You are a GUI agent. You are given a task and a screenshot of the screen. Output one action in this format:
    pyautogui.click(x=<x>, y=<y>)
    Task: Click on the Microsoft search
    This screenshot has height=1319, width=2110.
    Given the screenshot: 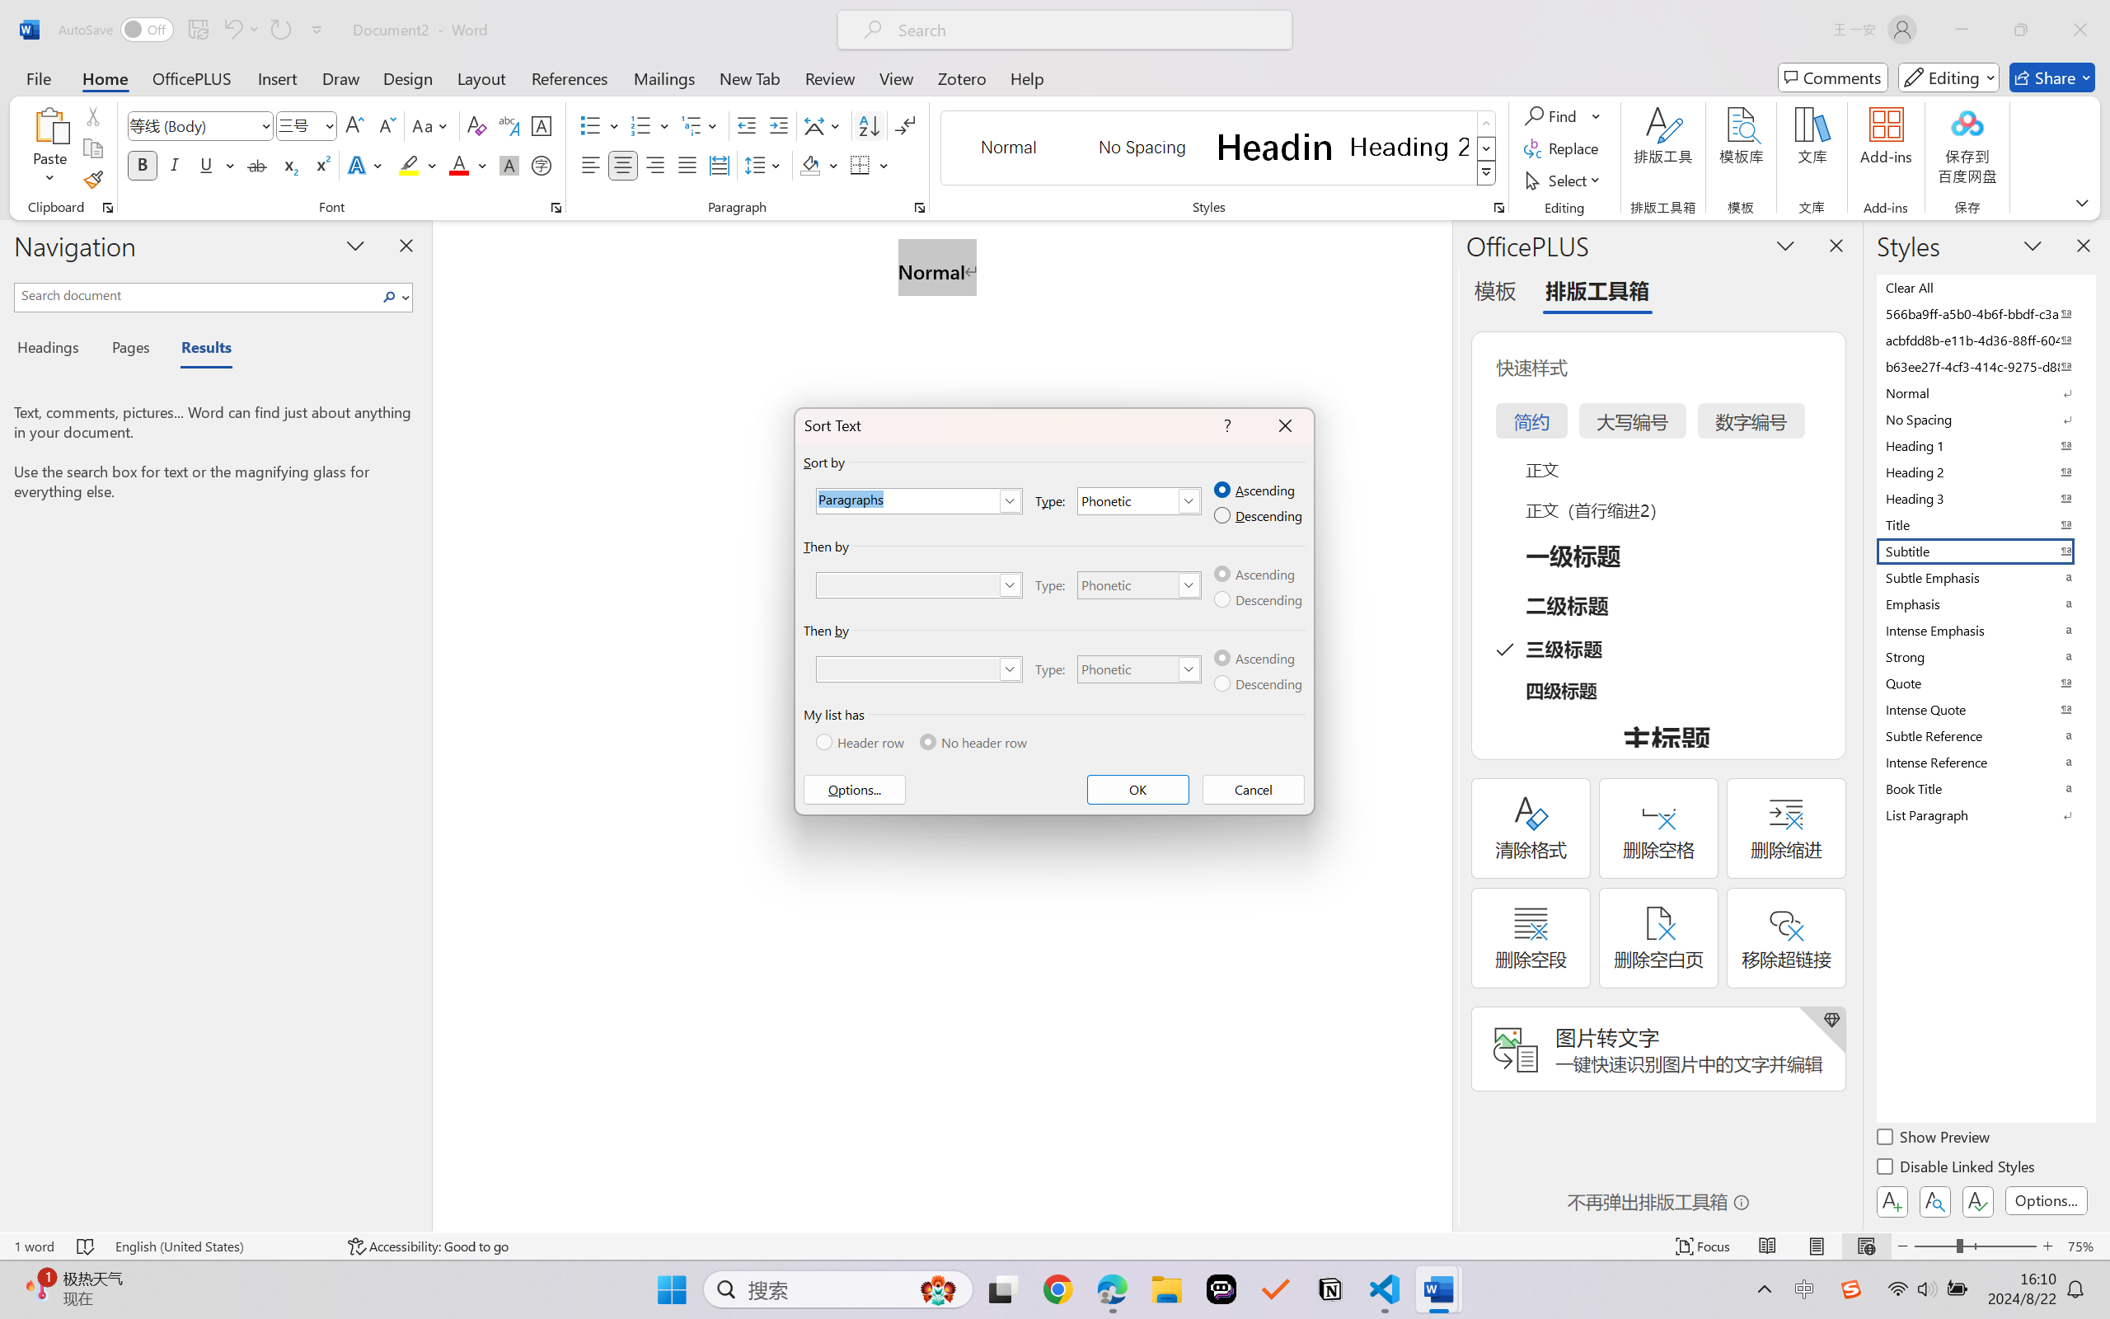 What is the action you would take?
    pyautogui.click(x=1086, y=30)
    